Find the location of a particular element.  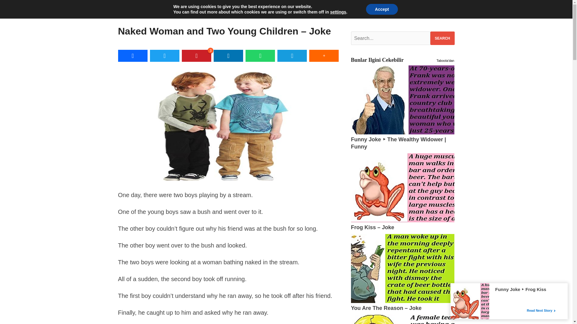

Tweet this ! is located at coordinates (165, 56).